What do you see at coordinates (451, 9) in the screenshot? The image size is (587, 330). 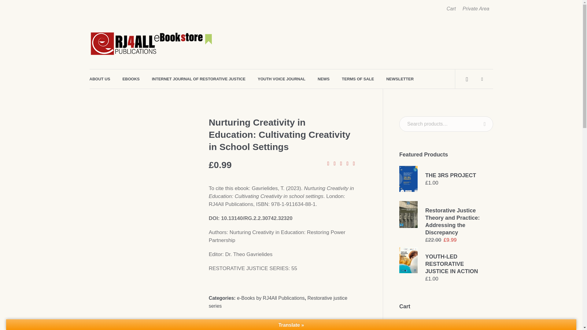 I see `Cart` at bounding box center [451, 9].